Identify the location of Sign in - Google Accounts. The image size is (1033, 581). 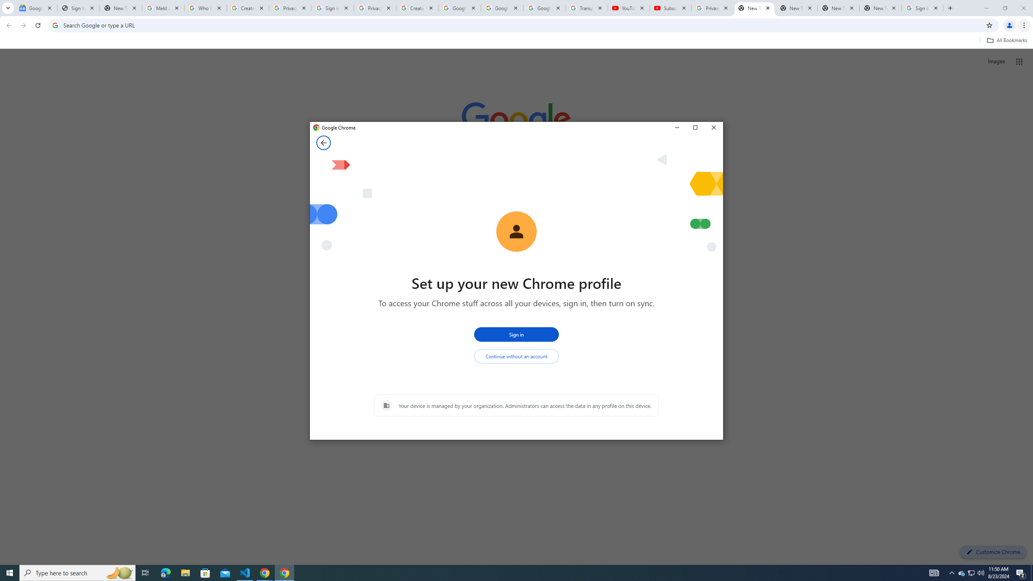
(922, 8).